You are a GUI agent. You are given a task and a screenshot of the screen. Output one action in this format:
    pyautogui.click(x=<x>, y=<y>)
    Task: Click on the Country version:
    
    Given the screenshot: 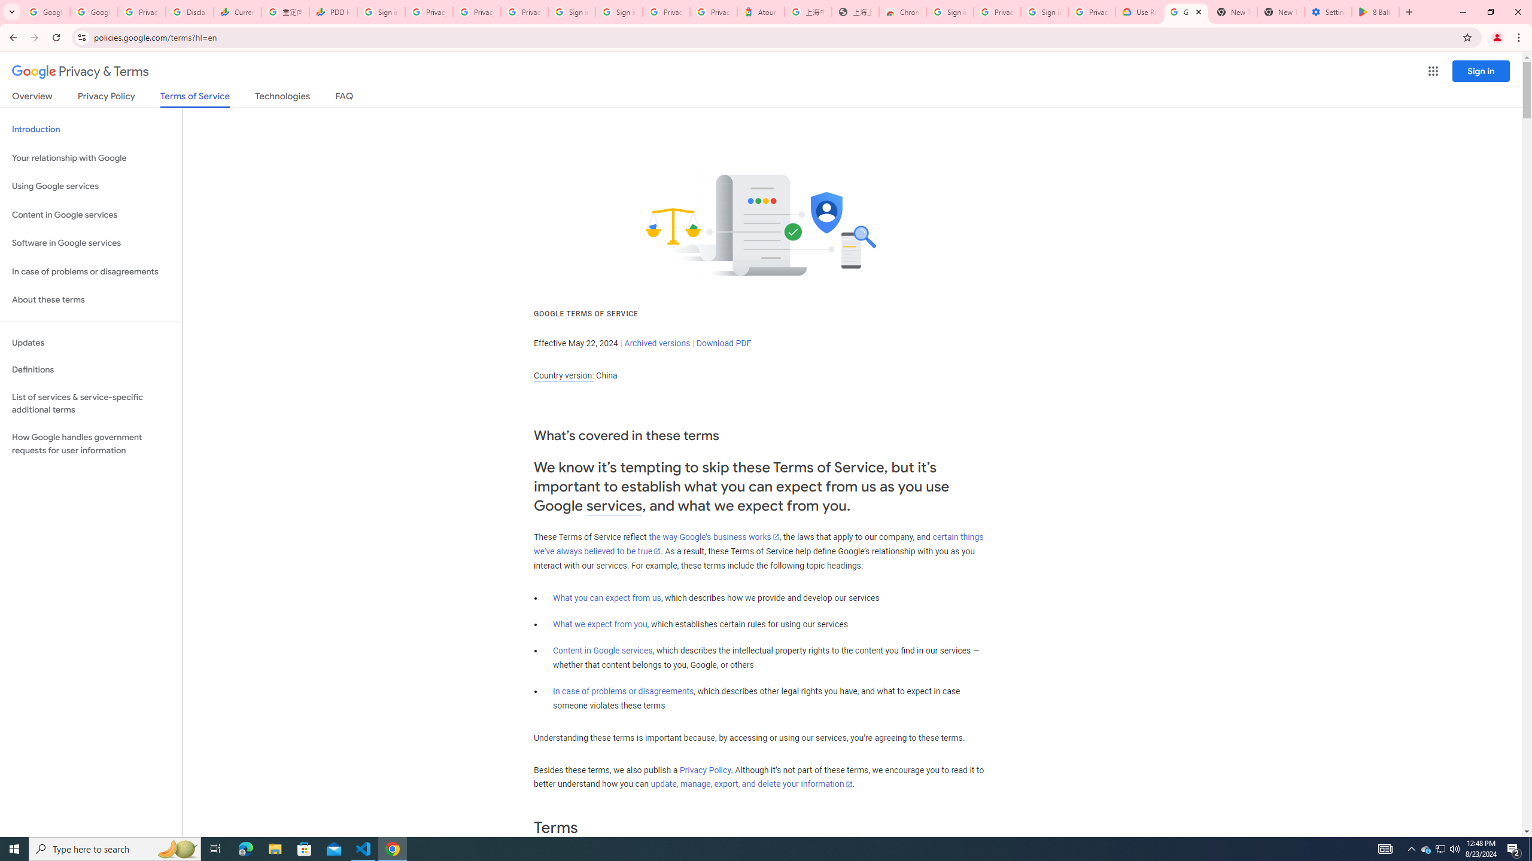 What is the action you would take?
    pyautogui.click(x=564, y=375)
    